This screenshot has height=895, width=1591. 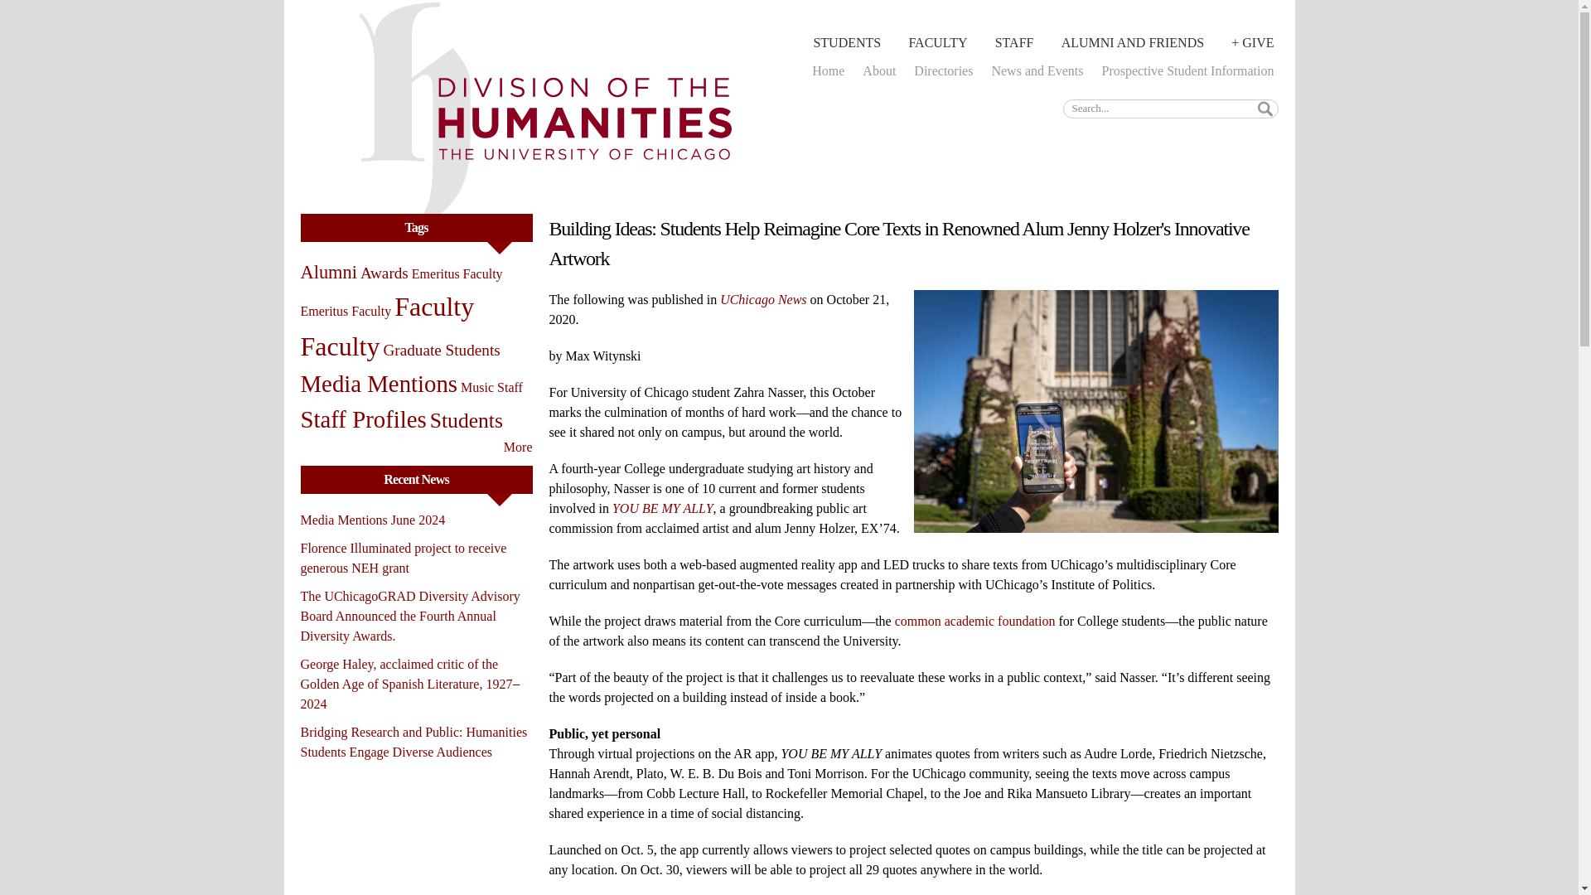 I want to click on About, so click(x=879, y=70).